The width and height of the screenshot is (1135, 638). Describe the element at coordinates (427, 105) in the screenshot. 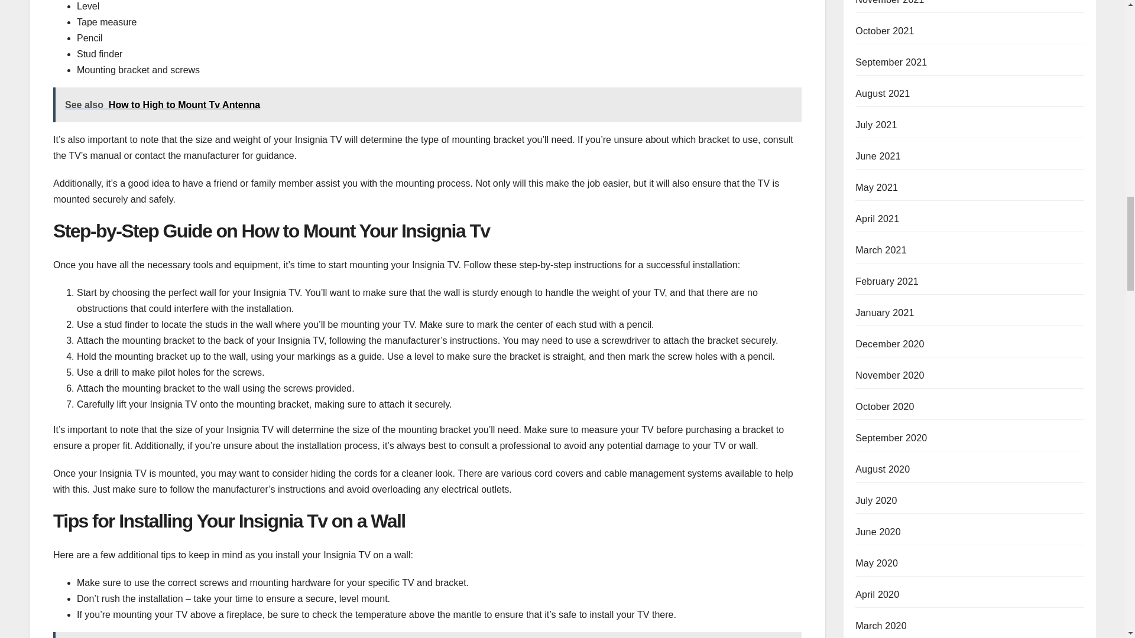

I see `See also  How to High to Mount Tv Antenna` at that location.